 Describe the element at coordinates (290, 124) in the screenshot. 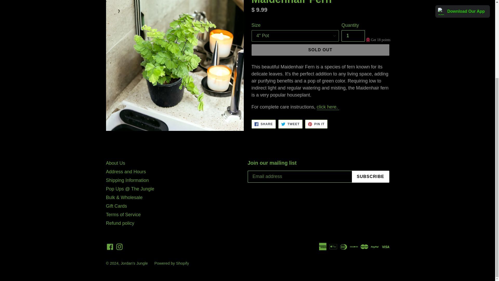

I see `Pin on Pinterest` at that location.